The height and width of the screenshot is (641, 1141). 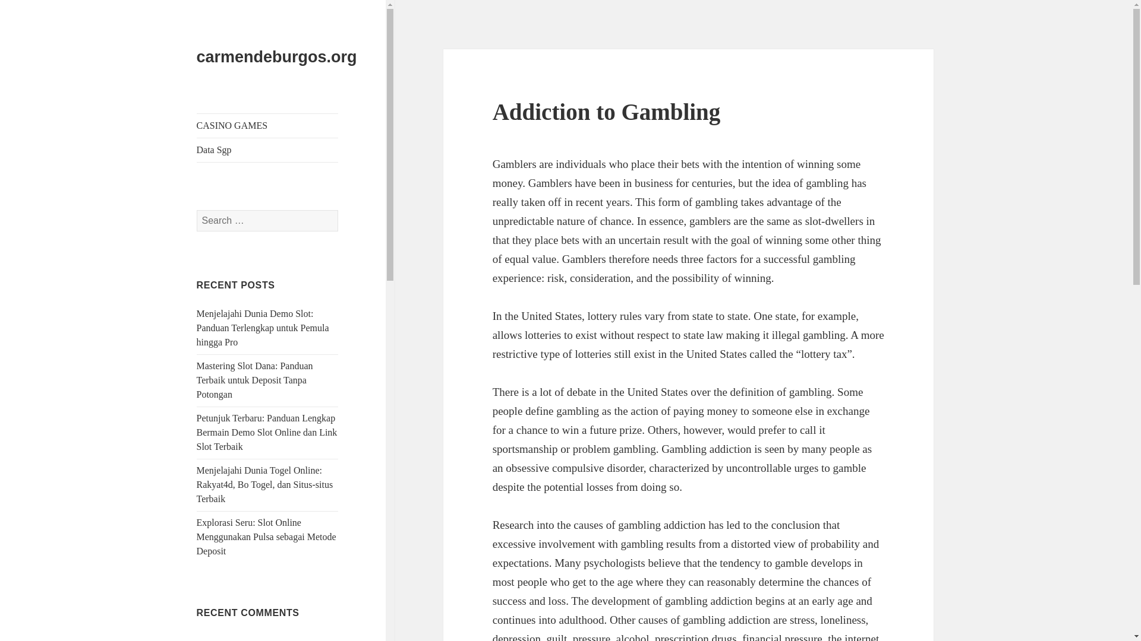 What do you see at coordinates (267, 150) in the screenshot?
I see `Data Sgp` at bounding box center [267, 150].